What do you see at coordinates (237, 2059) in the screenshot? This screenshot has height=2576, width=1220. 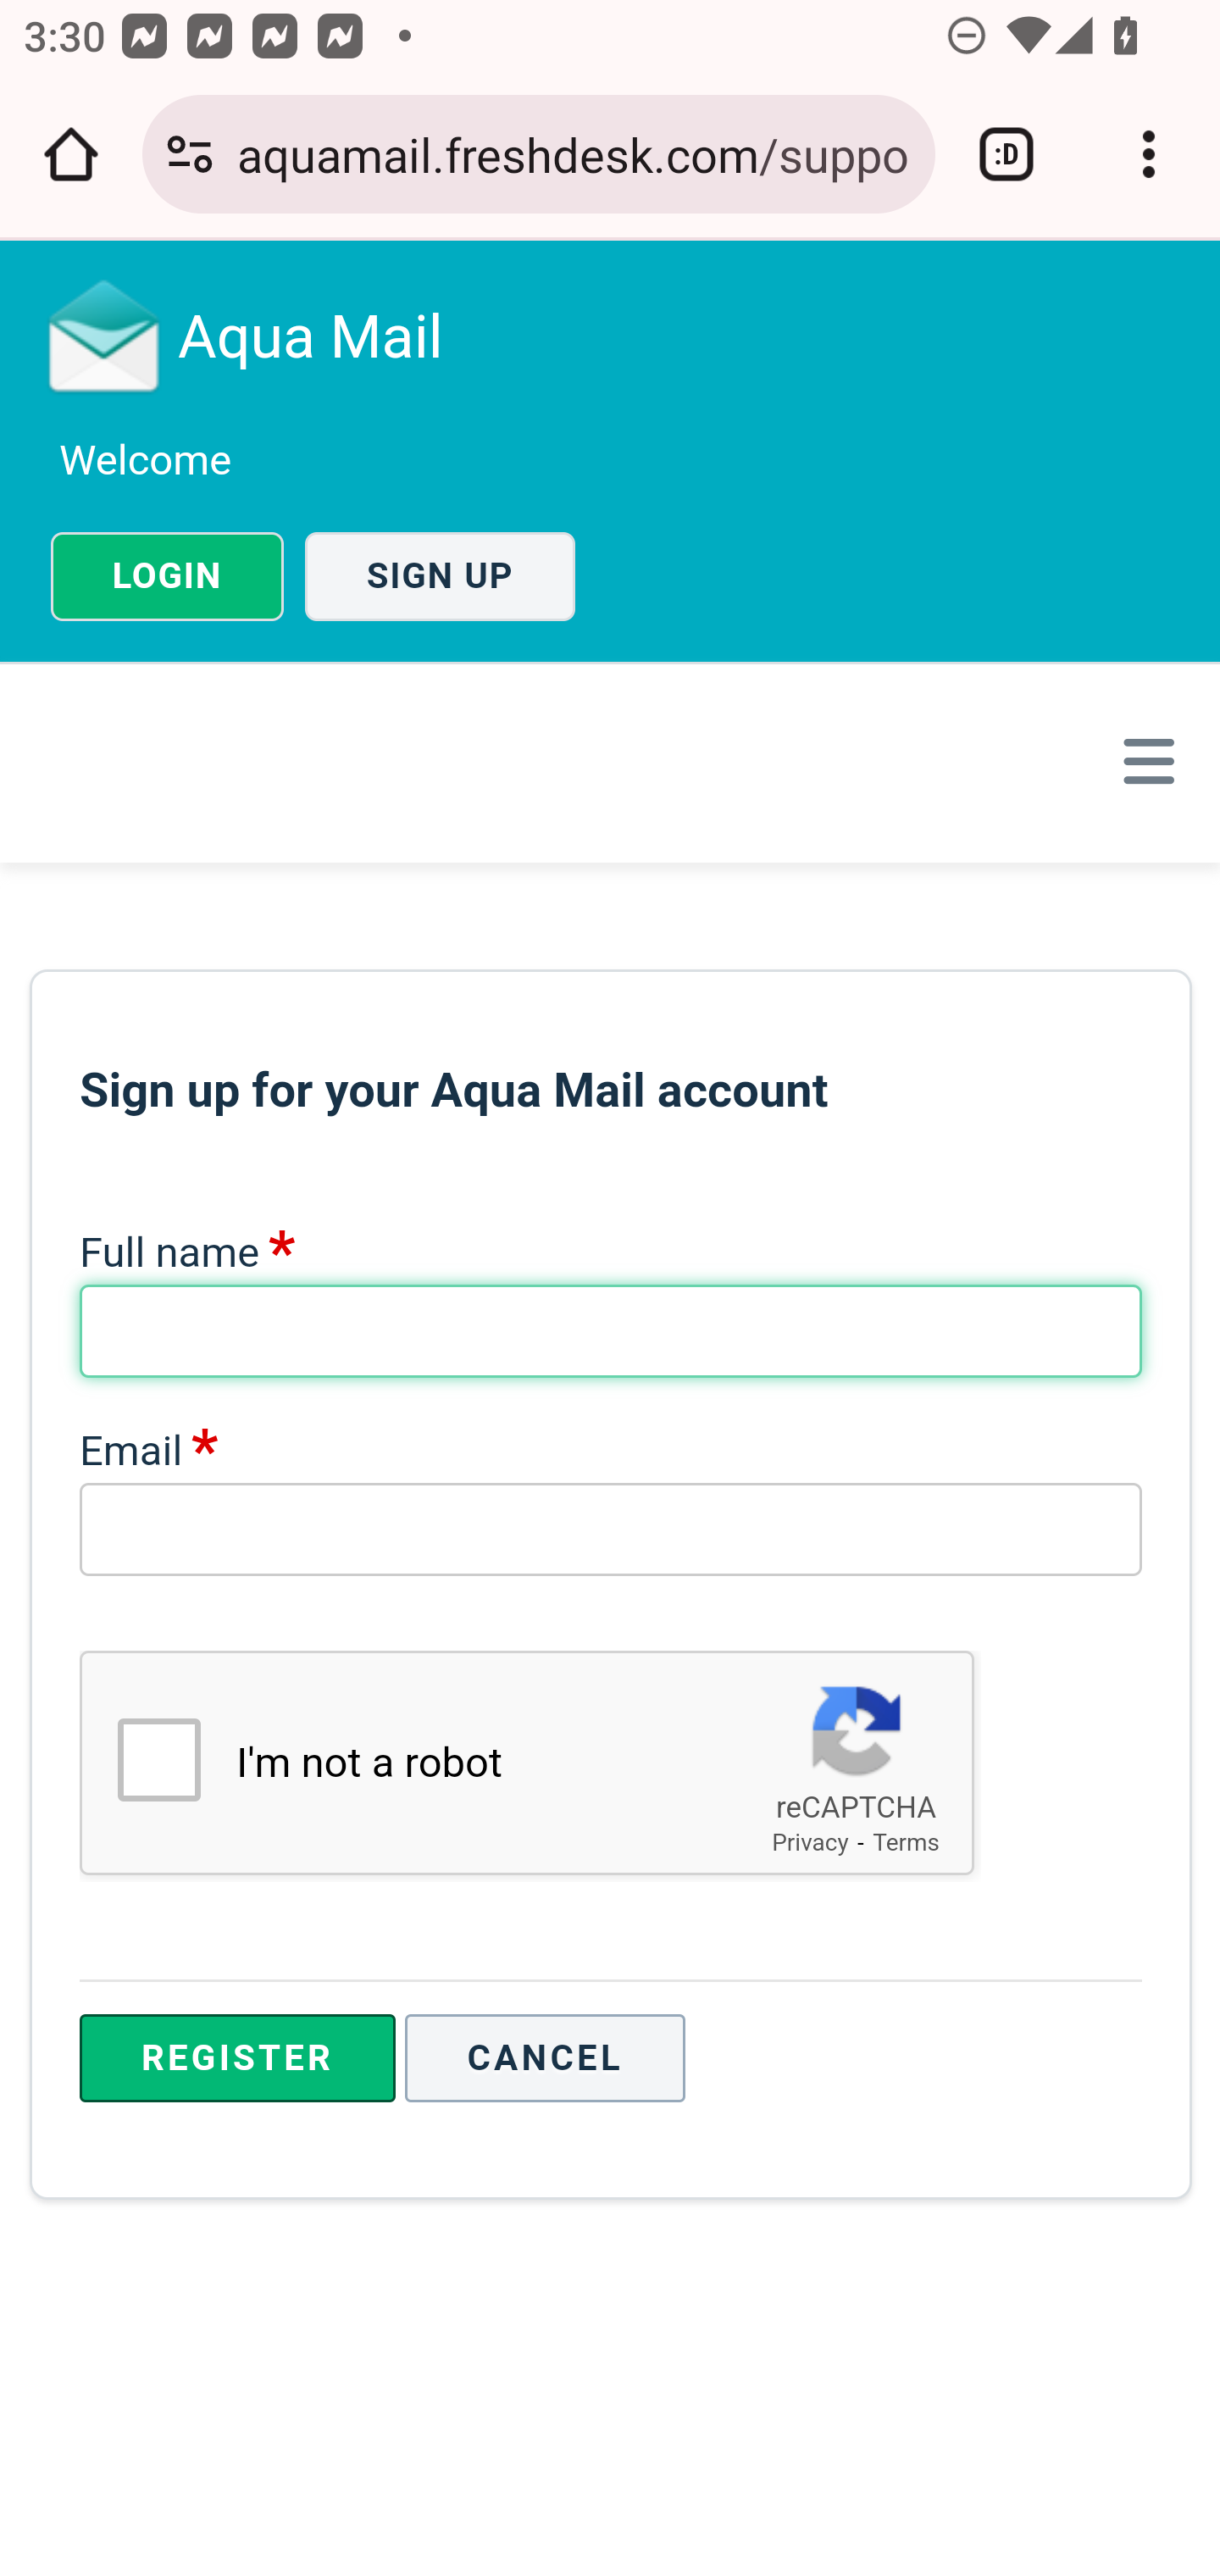 I see `Register` at bounding box center [237, 2059].